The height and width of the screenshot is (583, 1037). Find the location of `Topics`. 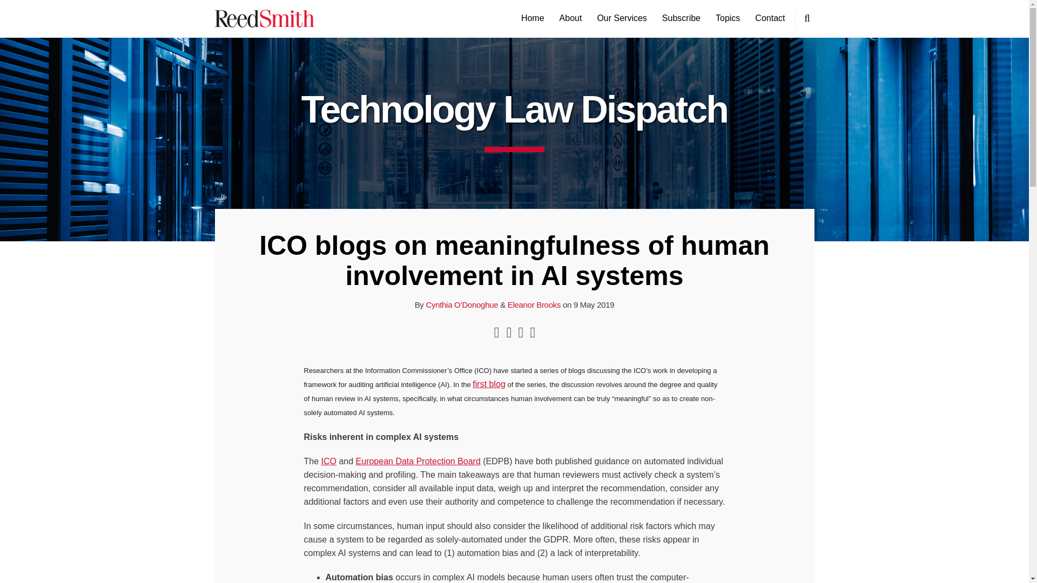

Topics is located at coordinates (728, 18).